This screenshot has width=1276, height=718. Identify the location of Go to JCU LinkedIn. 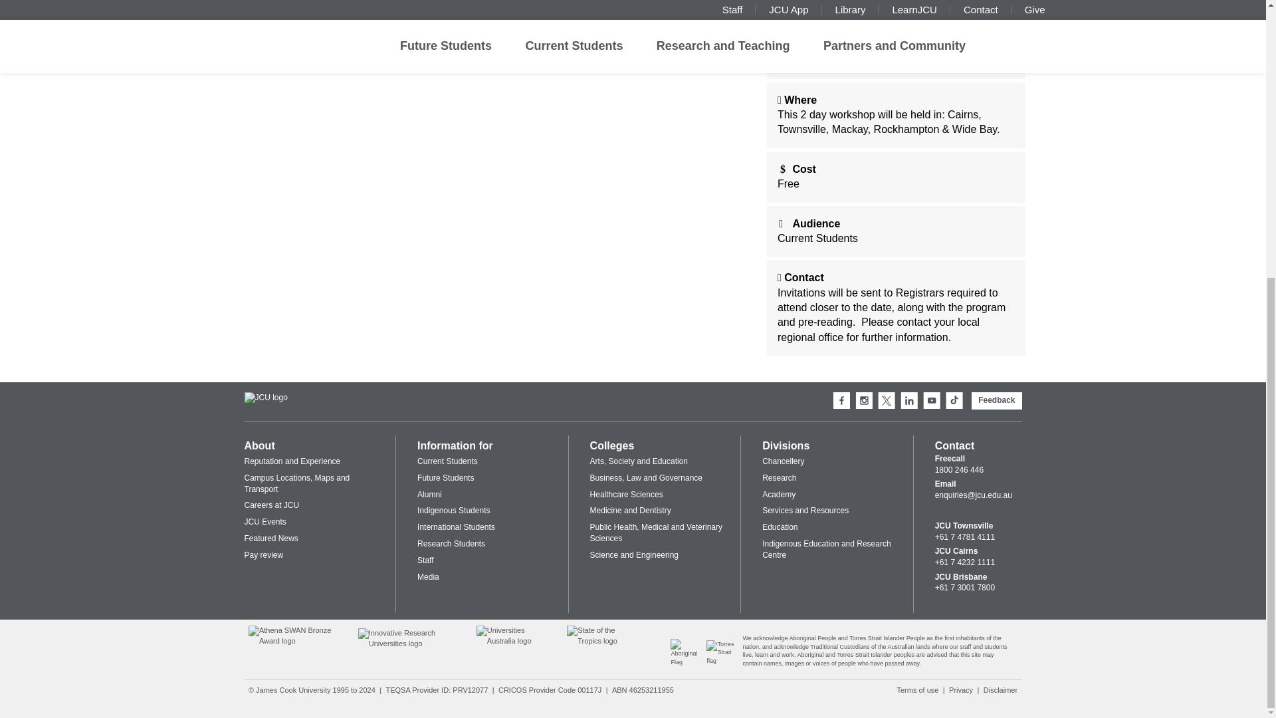
(909, 400).